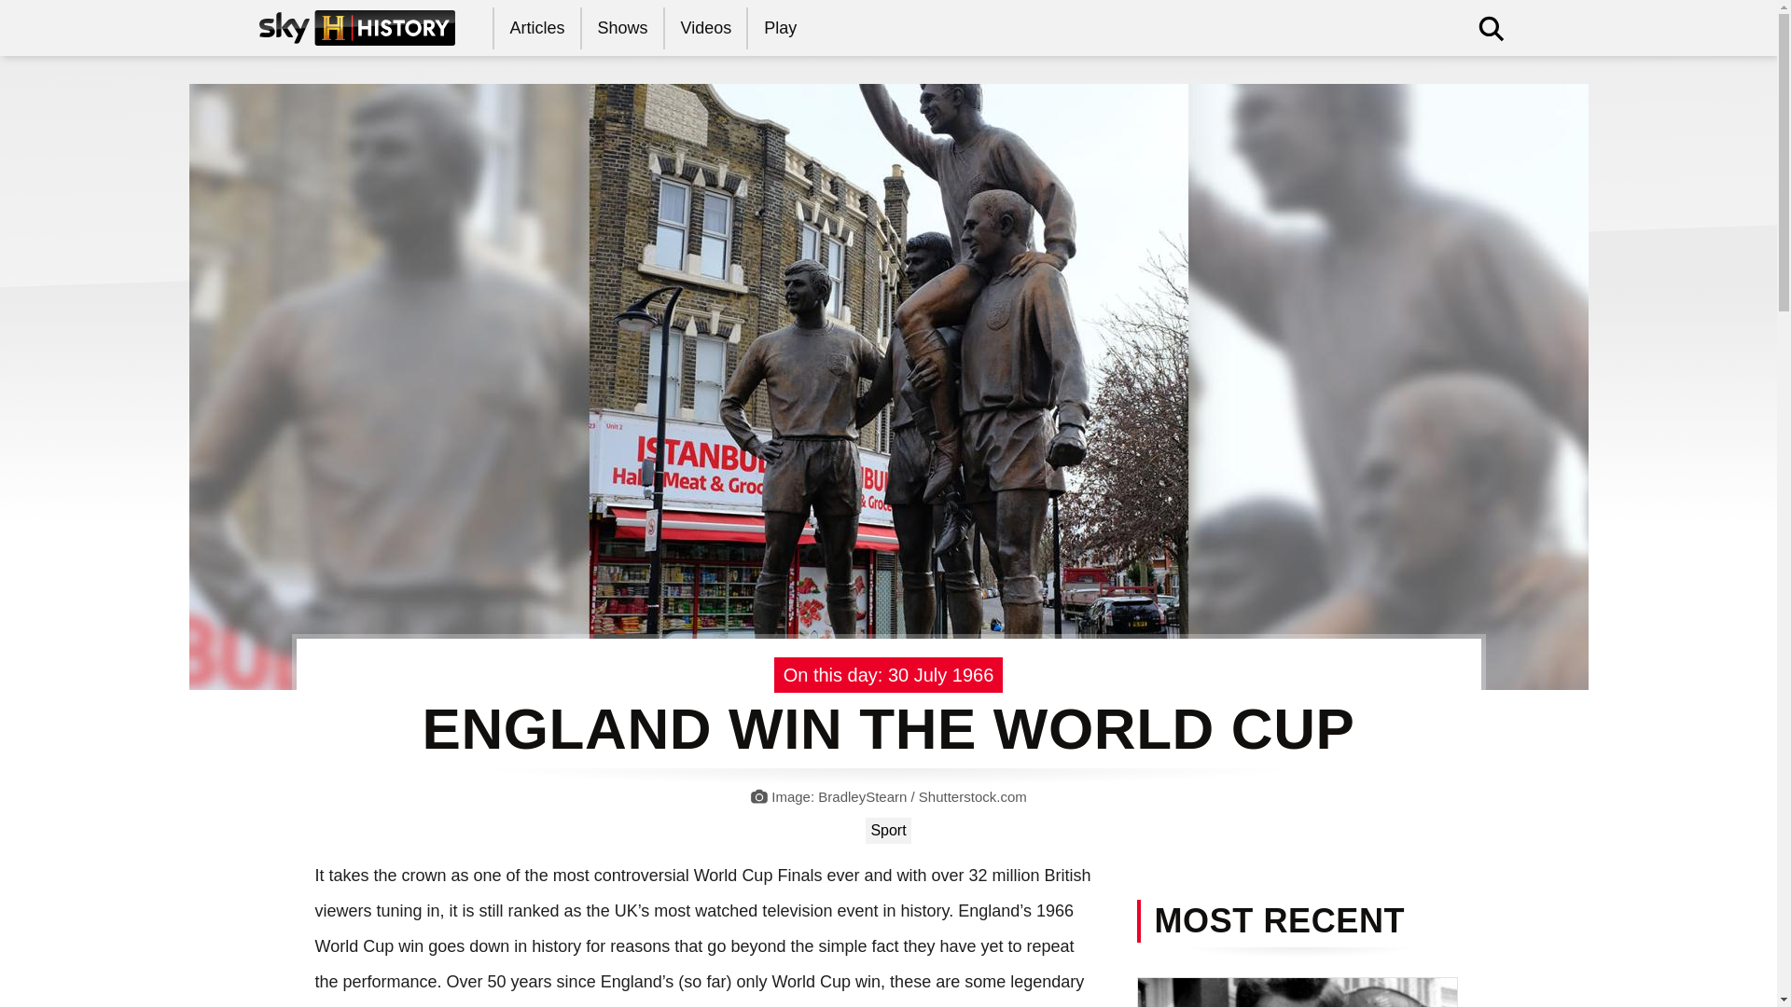 The height and width of the screenshot is (1007, 1791). Describe the element at coordinates (537, 28) in the screenshot. I see `Articles` at that location.